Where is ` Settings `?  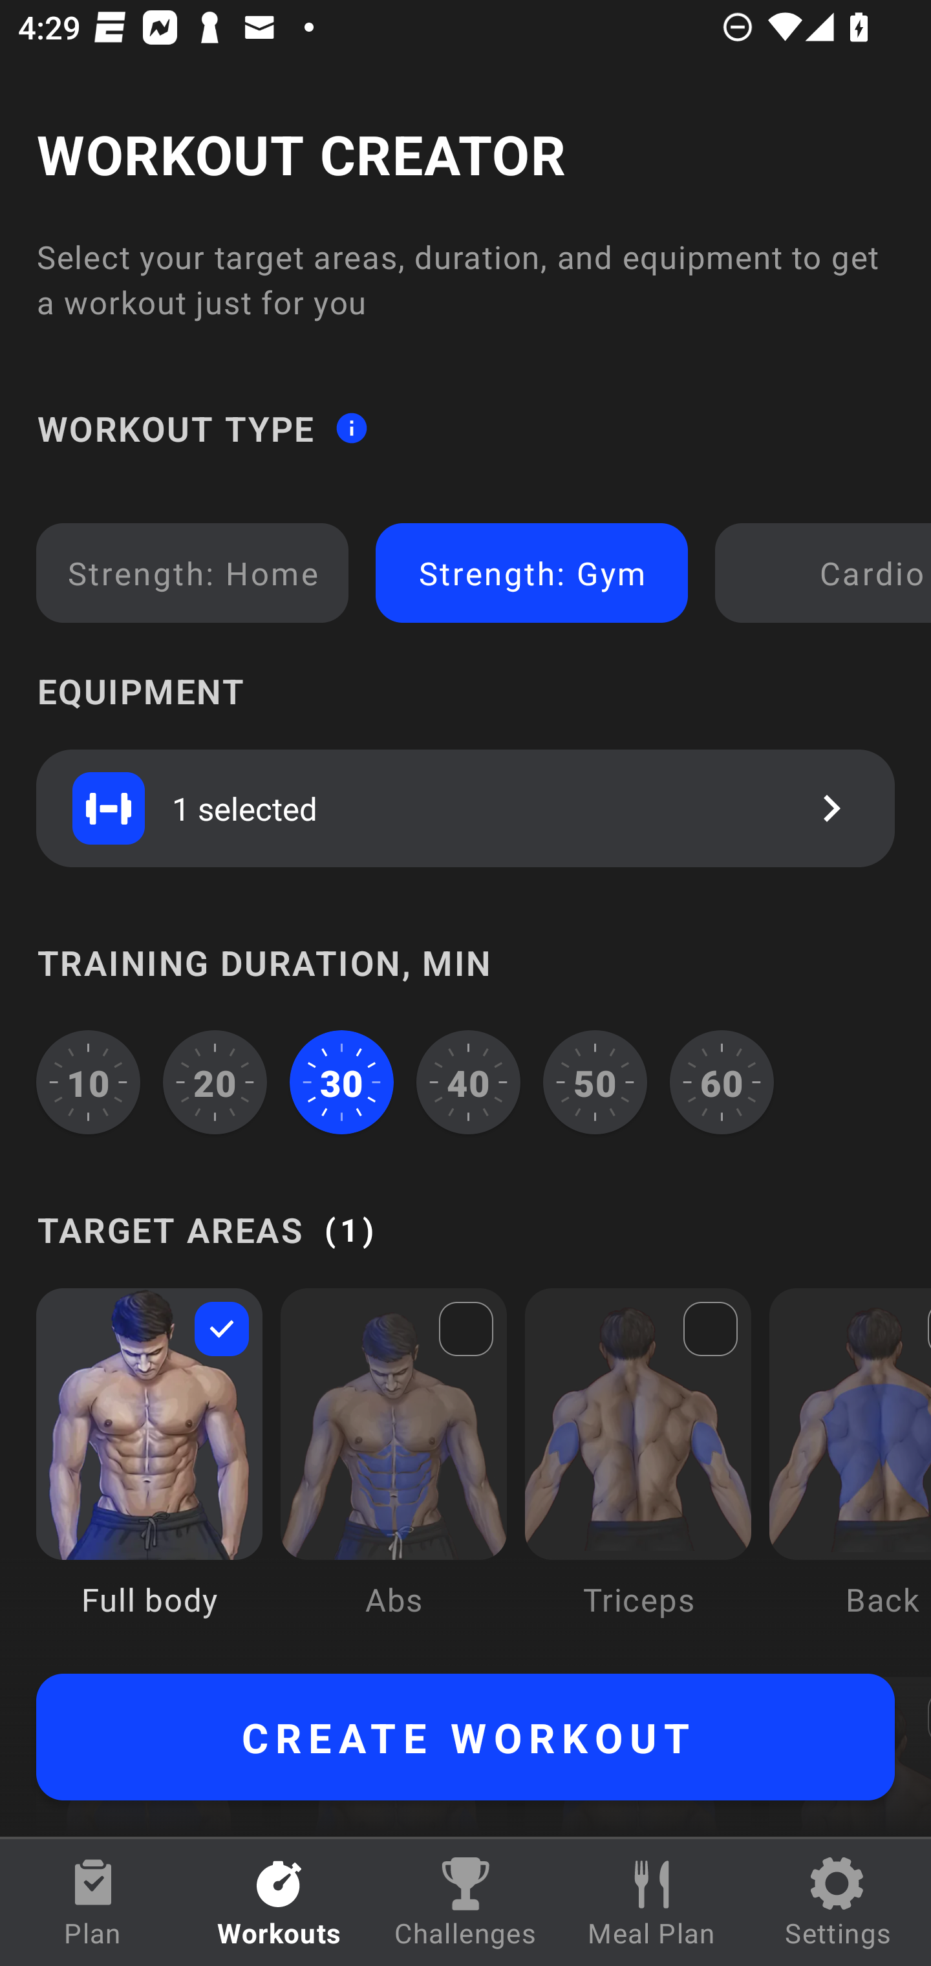
 Settings  is located at coordinates (838, 1903).